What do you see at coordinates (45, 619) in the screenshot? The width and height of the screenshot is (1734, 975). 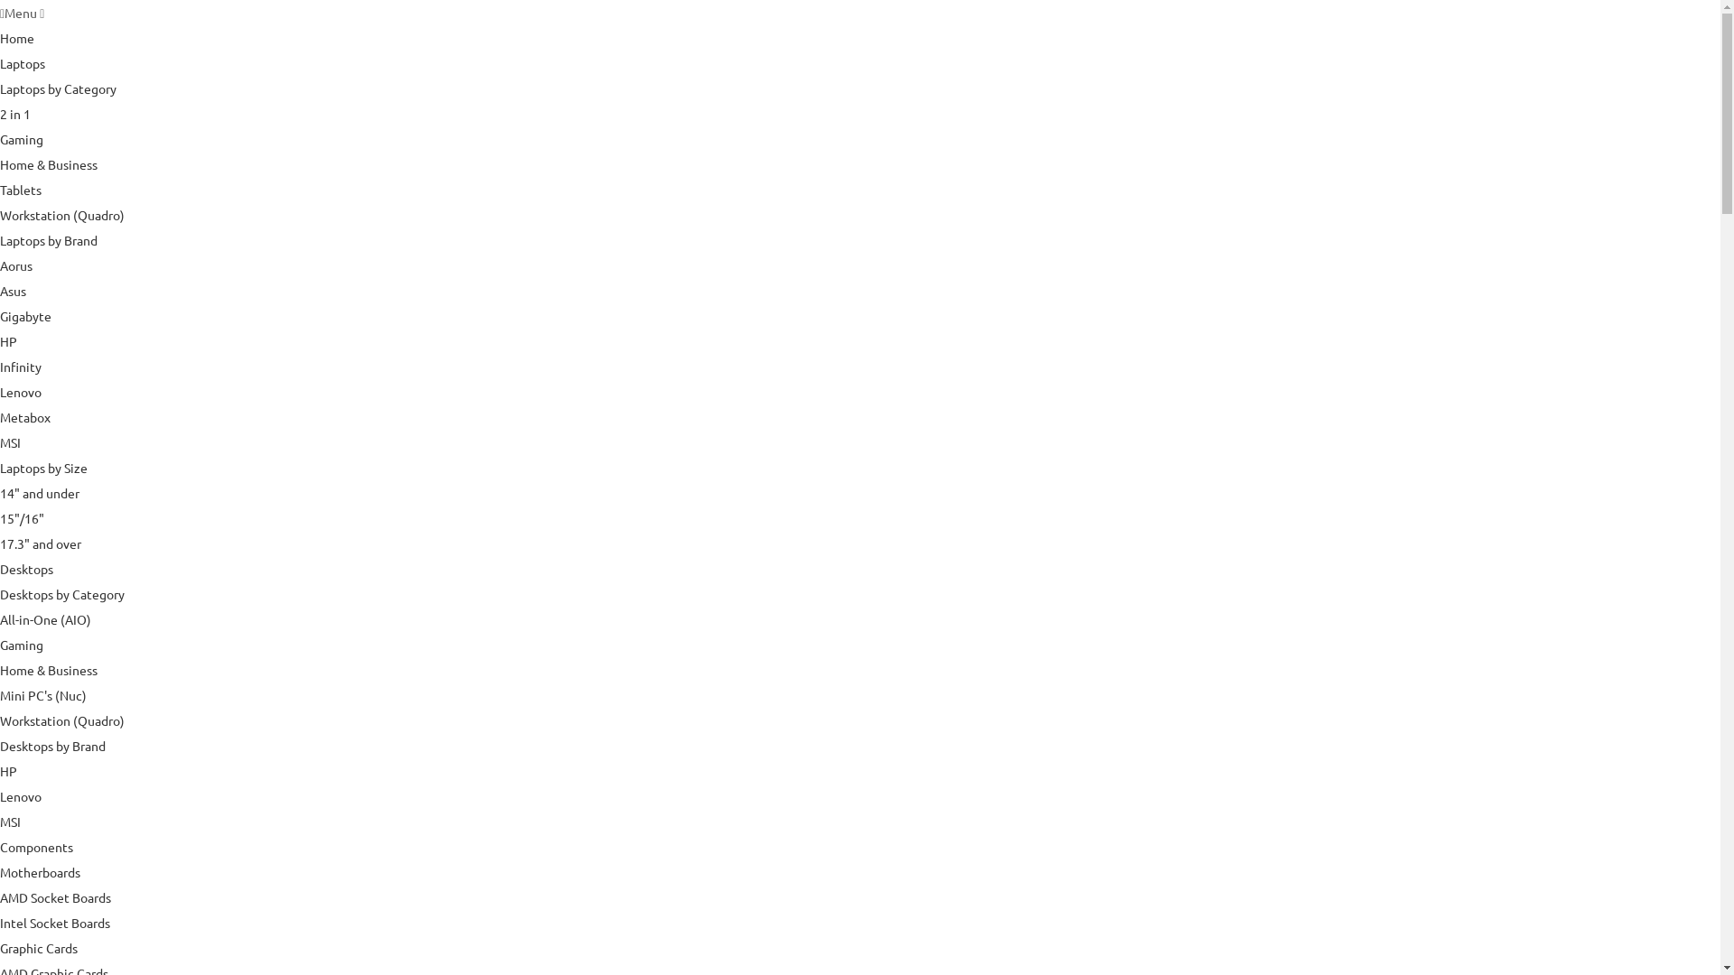 I see `All-in-One (AIO)` at bounding box center [45, 619].